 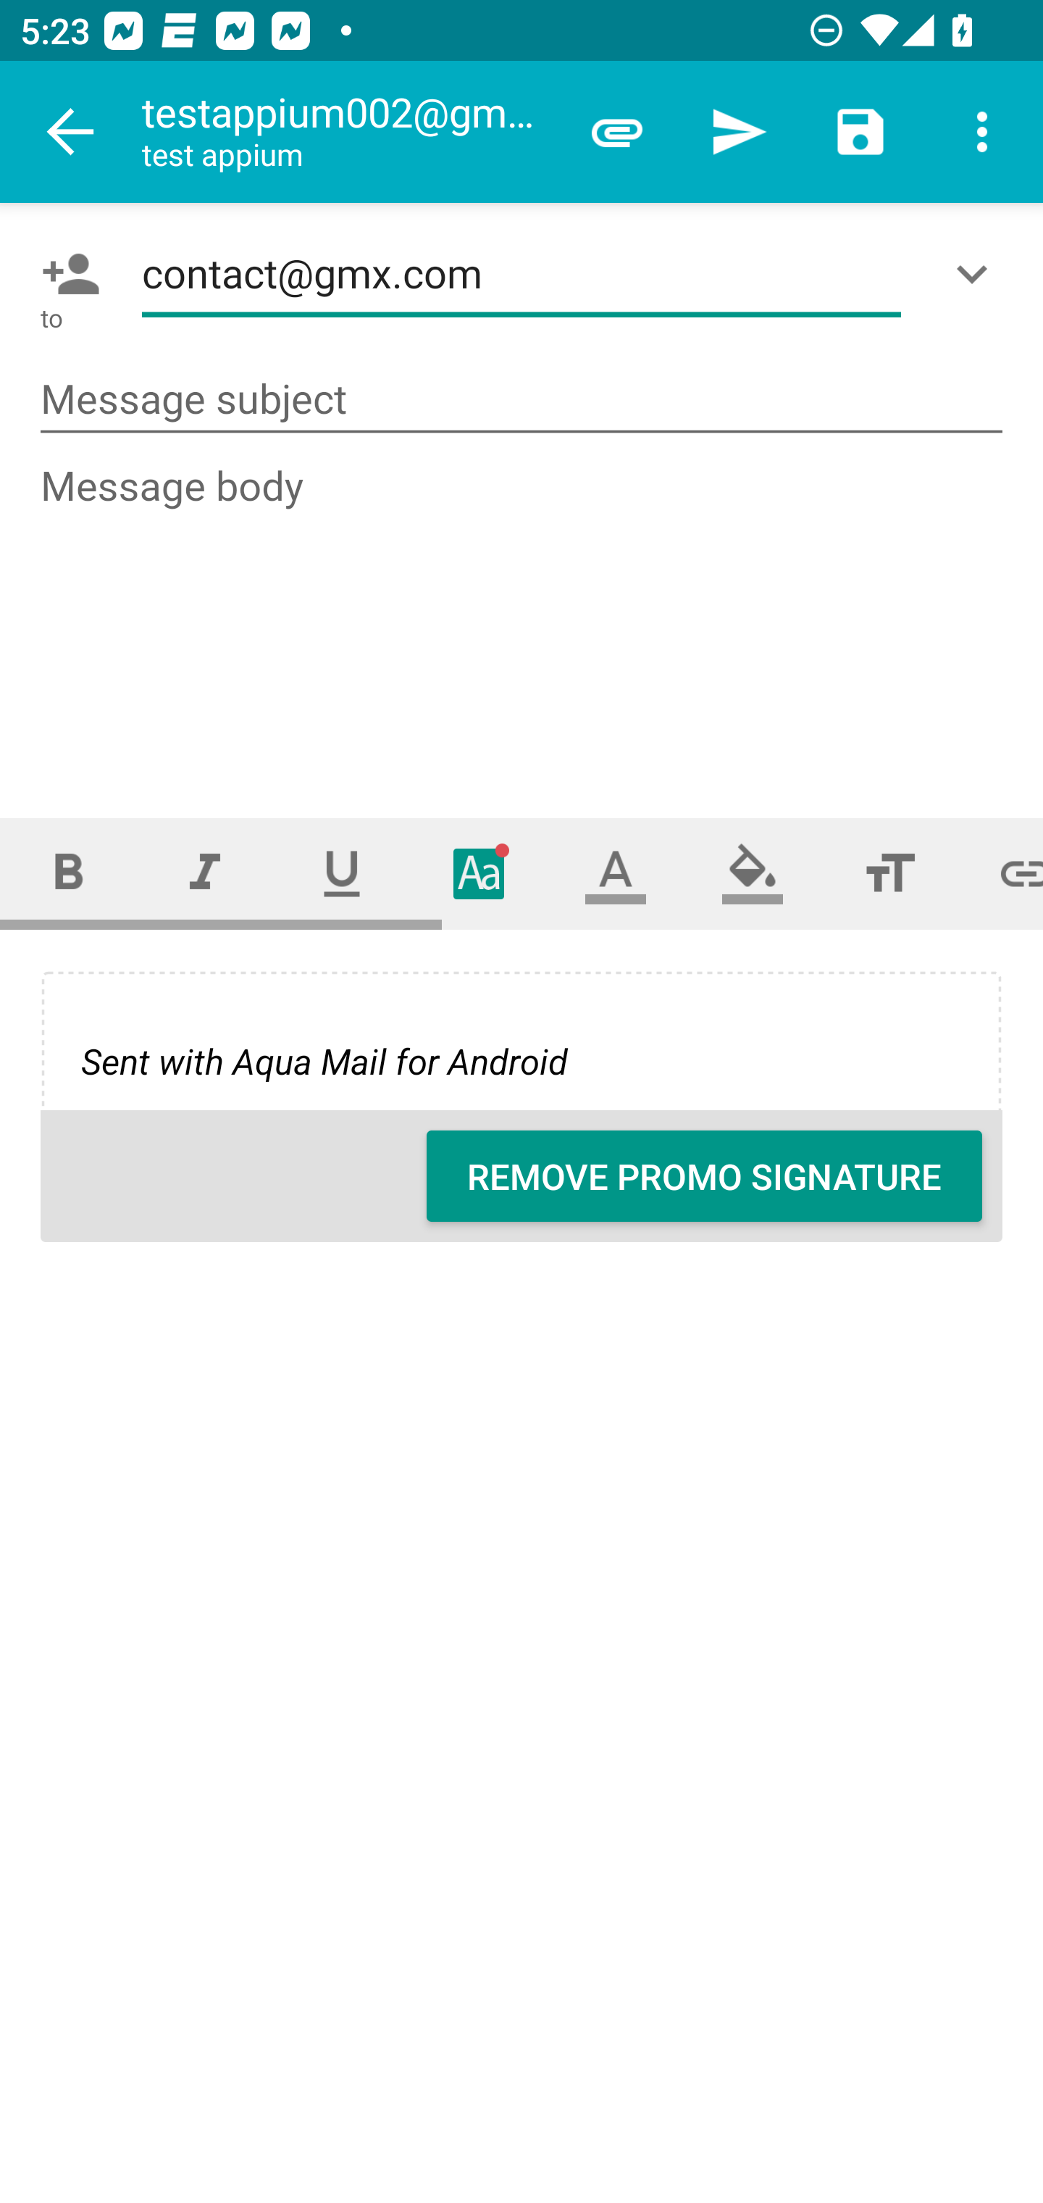 What do you see at coordinates (204, 873) in the screenshot?
I see `Italic` at bounding box center [204, 873].